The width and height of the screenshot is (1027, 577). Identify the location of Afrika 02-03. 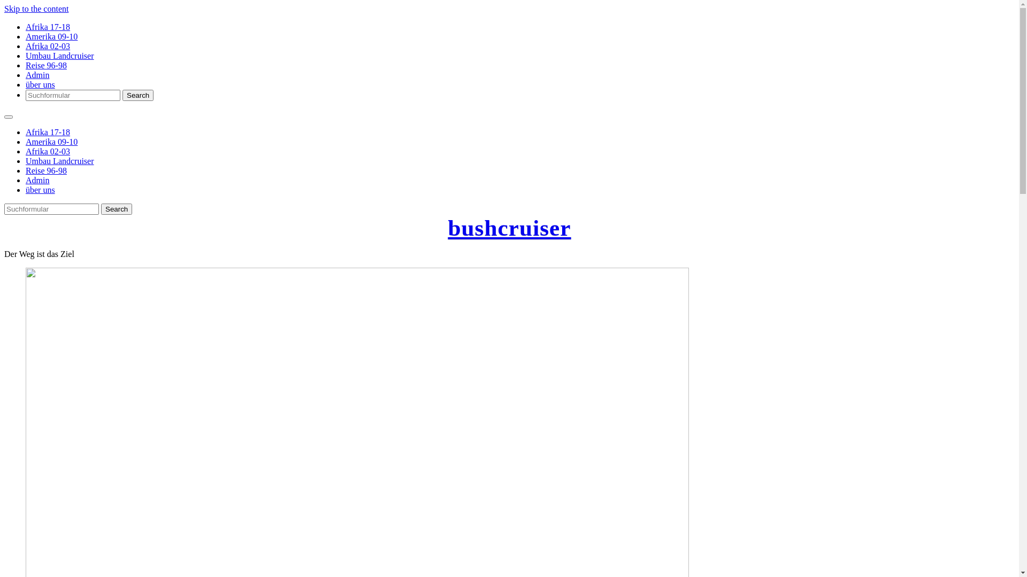
(48, 152).